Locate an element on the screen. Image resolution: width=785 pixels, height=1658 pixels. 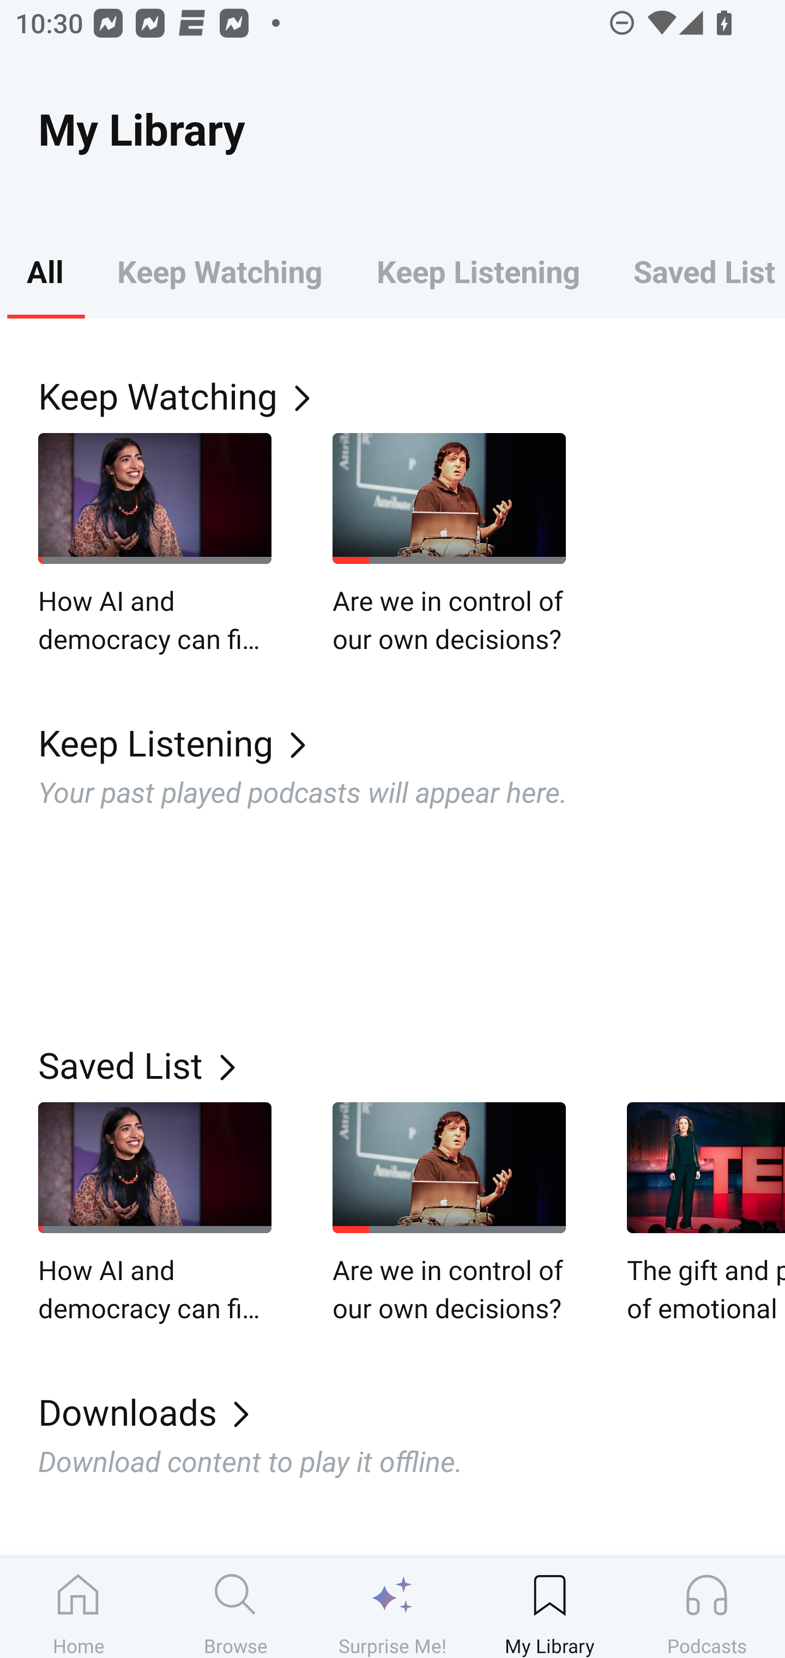
Keep Watching is located at coordinates (412, 395).